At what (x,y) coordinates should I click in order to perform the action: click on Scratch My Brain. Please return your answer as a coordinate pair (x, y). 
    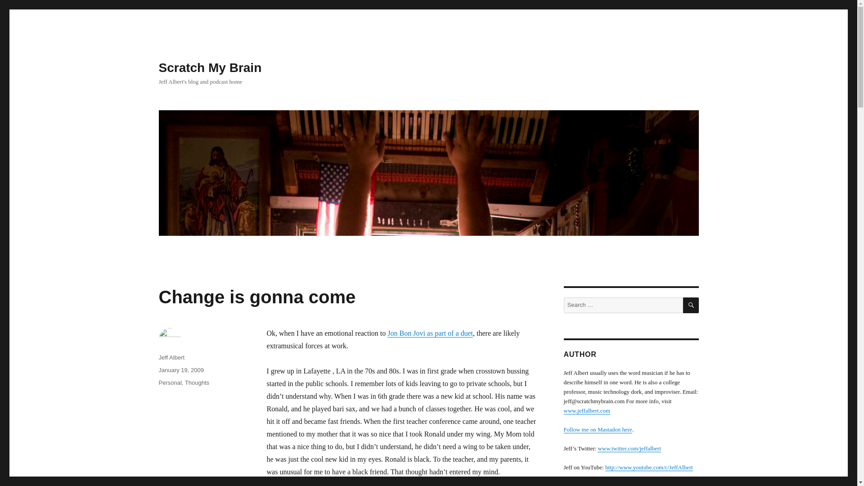
    Looking at the image, I should click on (210, 67).